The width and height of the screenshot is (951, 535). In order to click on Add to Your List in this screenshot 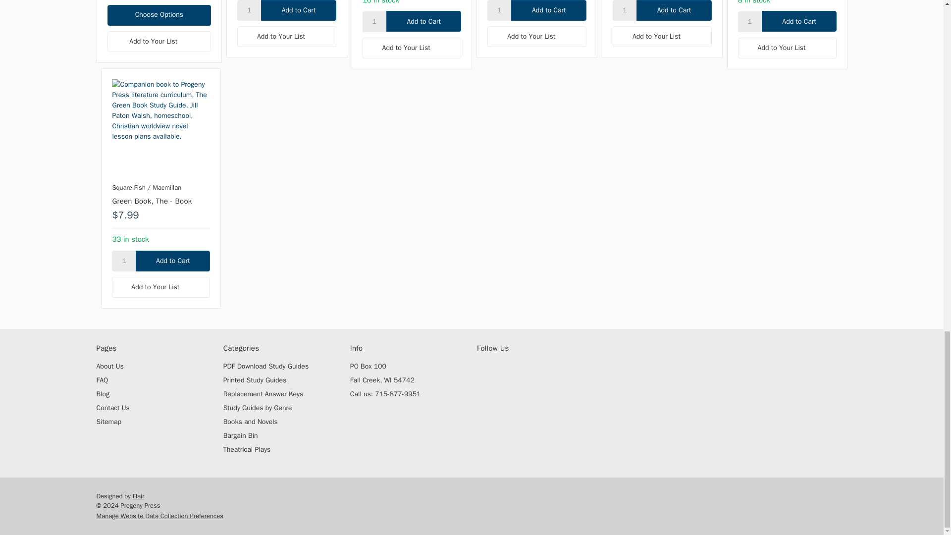, I will do `click(412, 48)`.